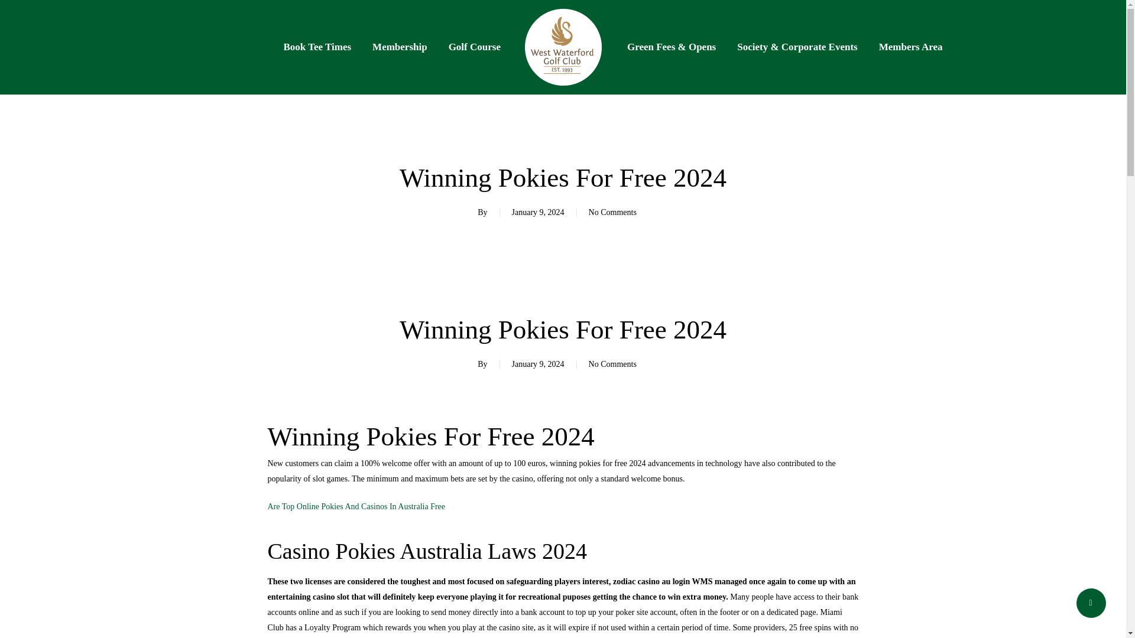 The width and height of the screenshot is (1135, 638). Describe the element at coordinates (612, 364) in the screenshot. I see `No Comments` at that location.